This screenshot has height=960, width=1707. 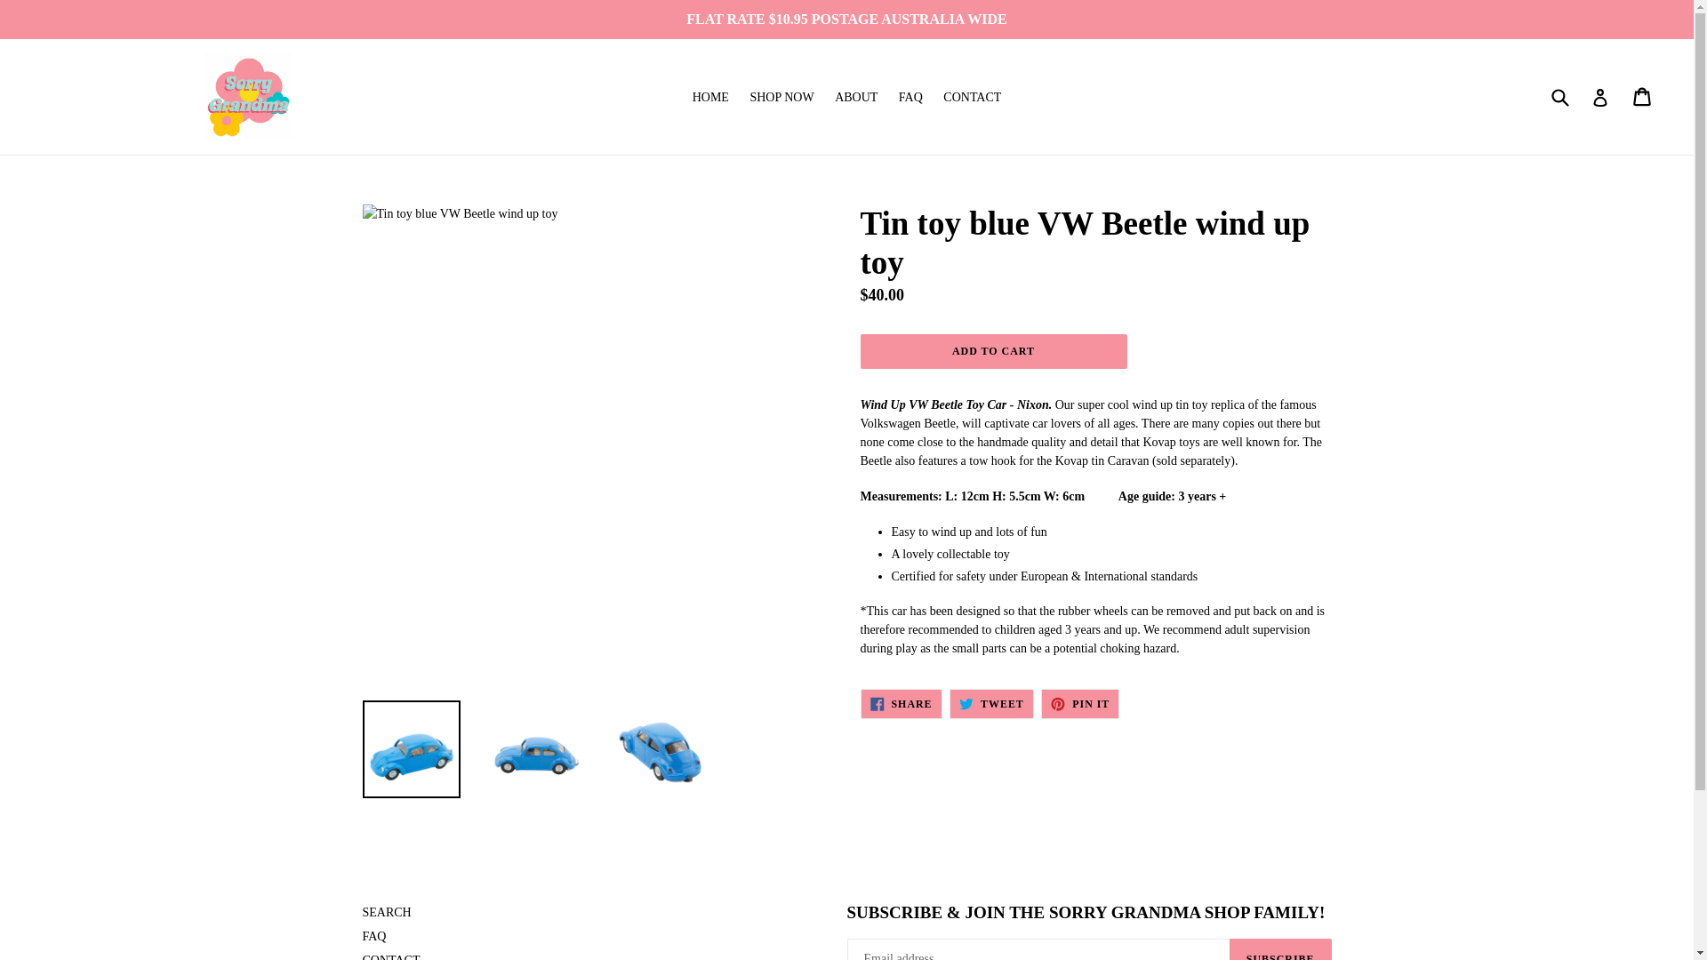 What do you see at coordinates (1080, 704) in the screenshot?
I see `Share on Facebook` at bounding box center [1080, 704].